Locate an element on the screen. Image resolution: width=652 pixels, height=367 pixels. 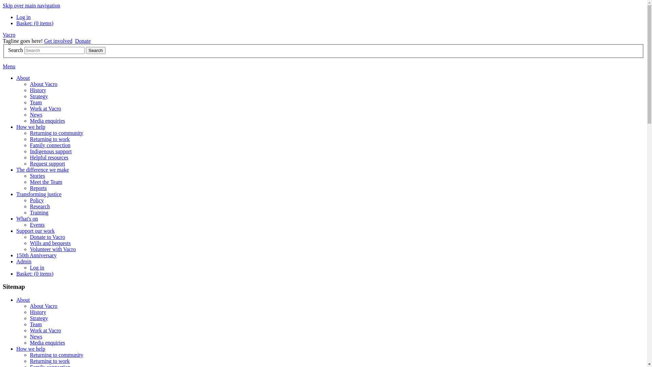
Meet the Team is located at coordinates (46, 182).